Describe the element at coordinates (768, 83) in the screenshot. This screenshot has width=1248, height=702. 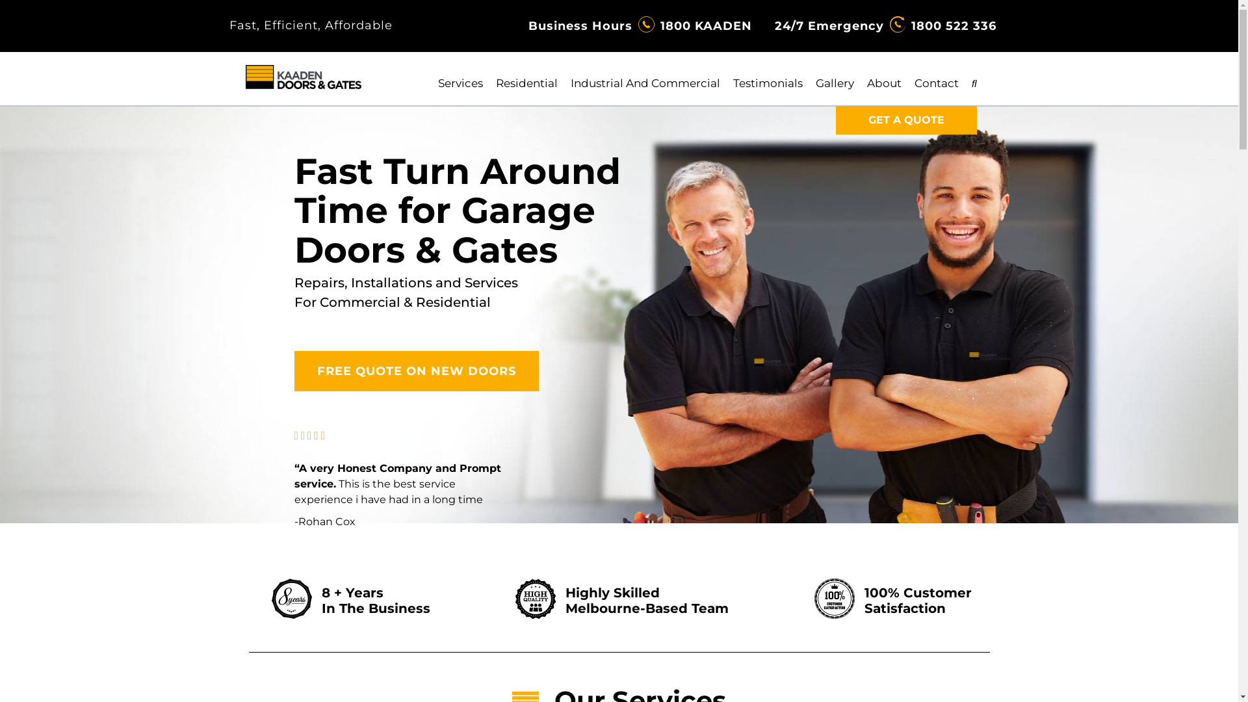
I see `Testimonials` at that location.